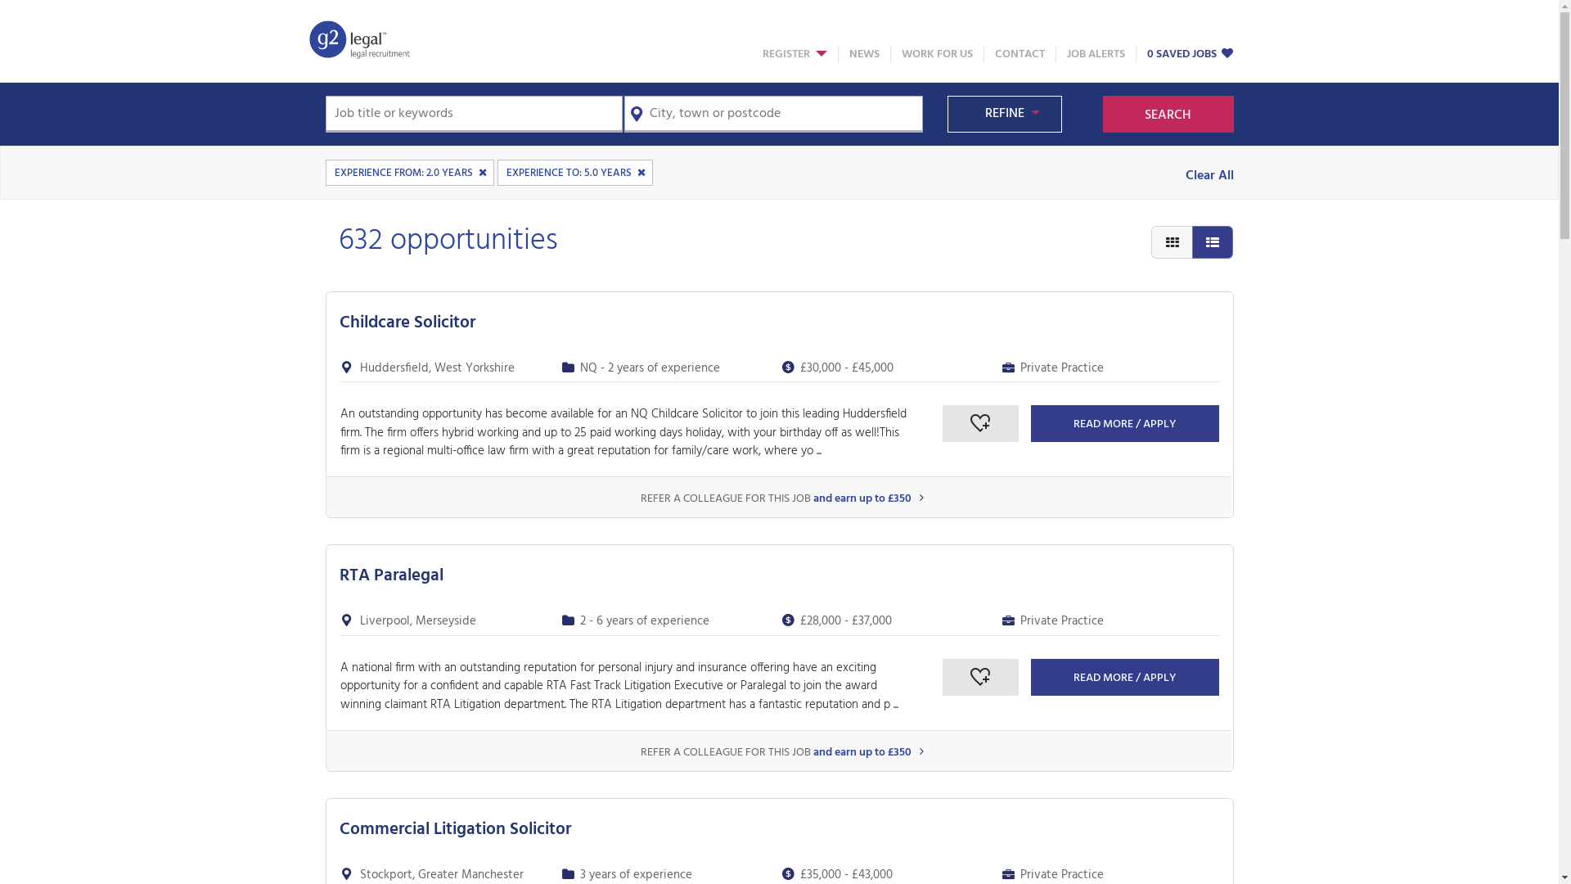 This screenshot has height=884, width=1571. Describe the element at coordinates (795, 54) in the screenshot. I see `REGISTER` at that location.